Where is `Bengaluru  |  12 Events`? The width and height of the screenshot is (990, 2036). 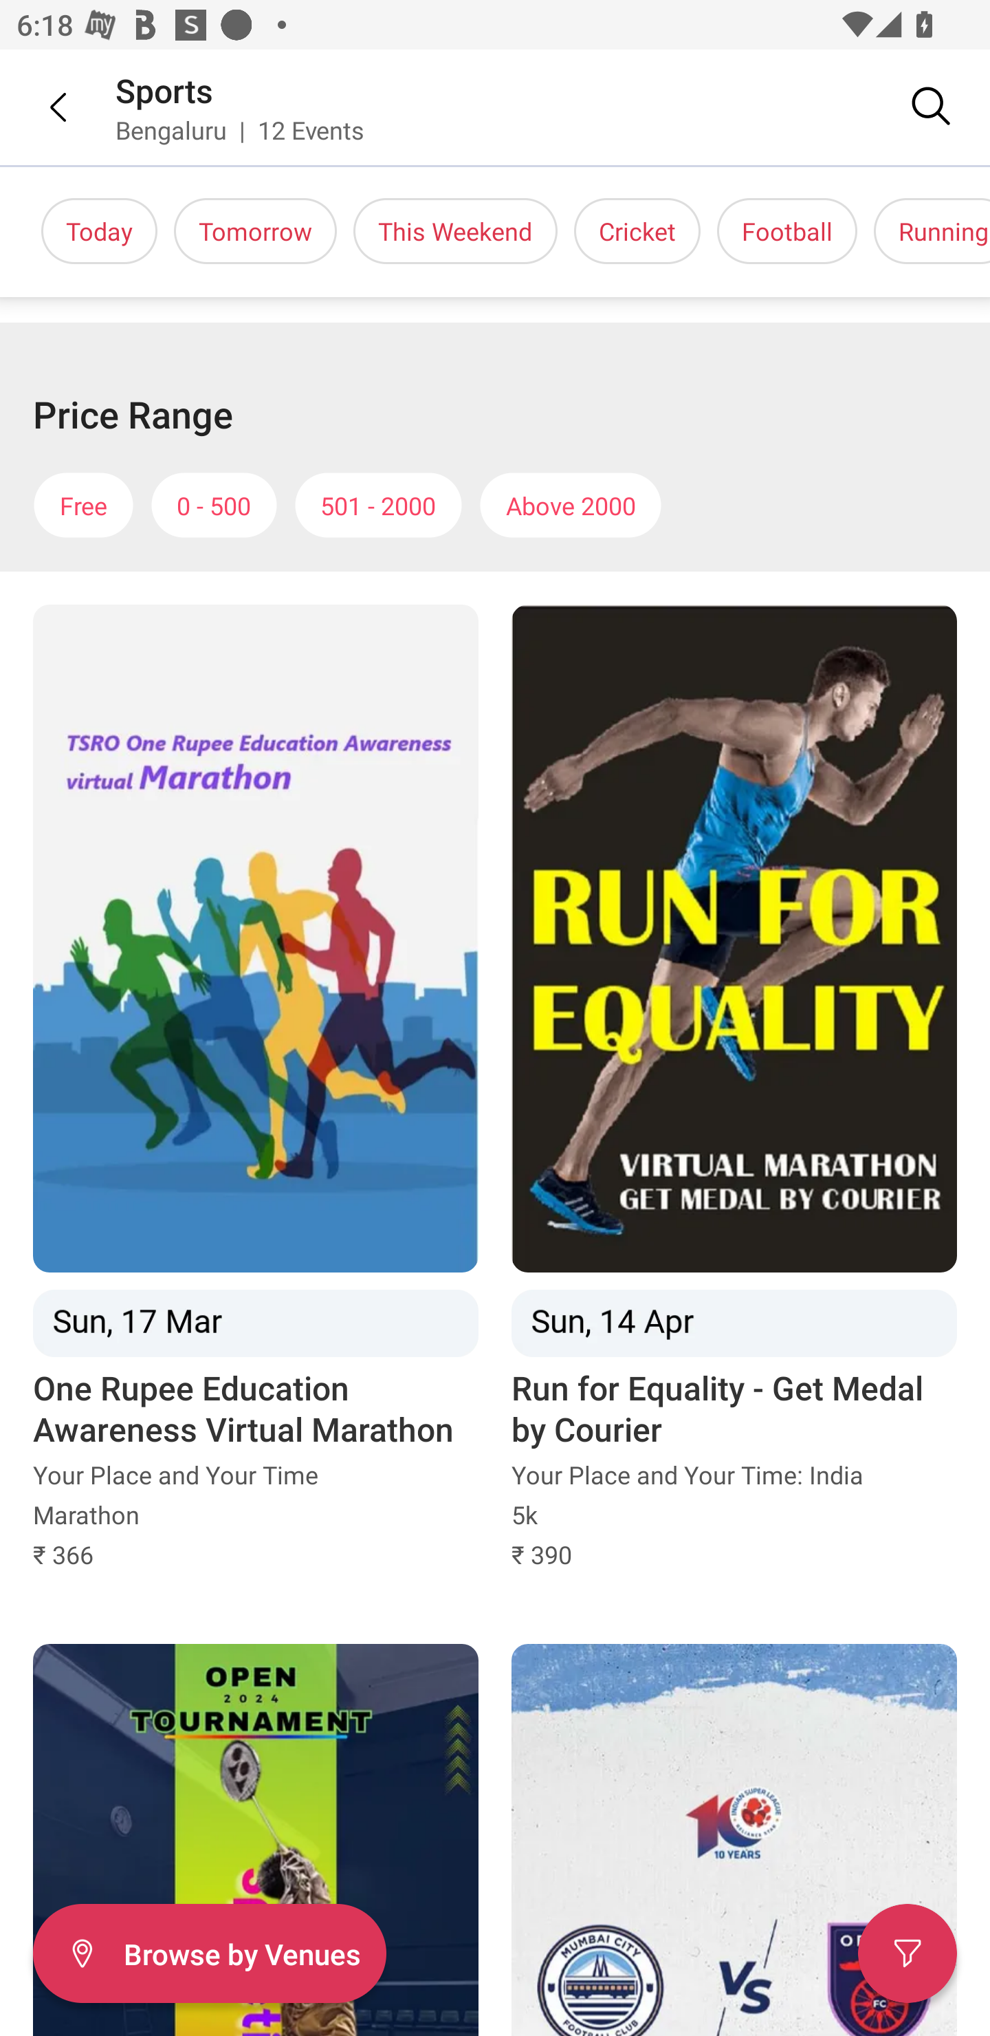 Bengaluru  |  12 Events is located at coordinates (241, 129).